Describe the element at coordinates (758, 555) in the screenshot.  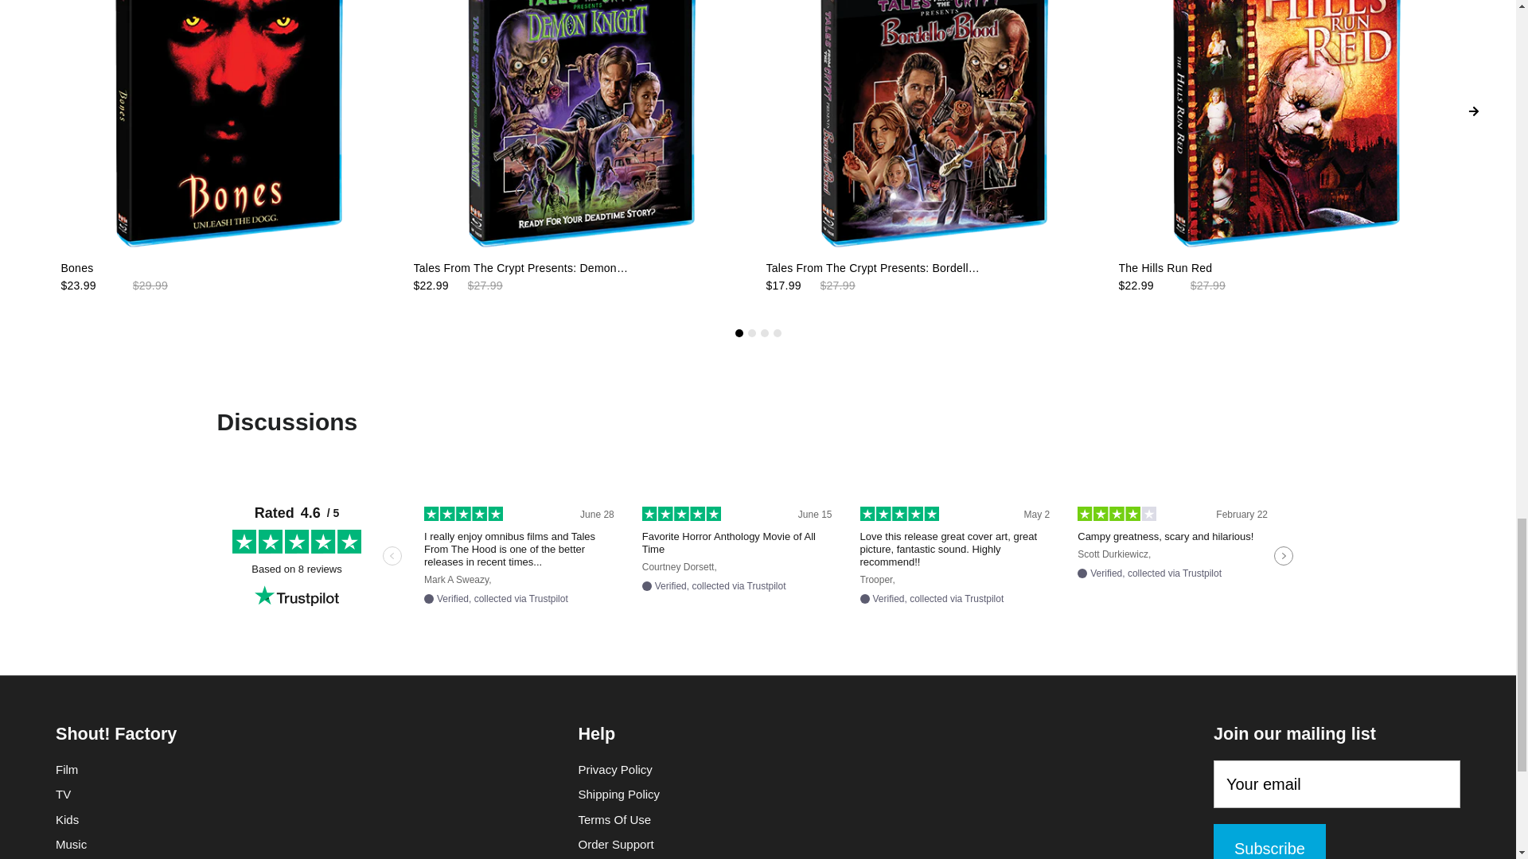
I see `Customer reviews powered by Trustpilot` at that location.